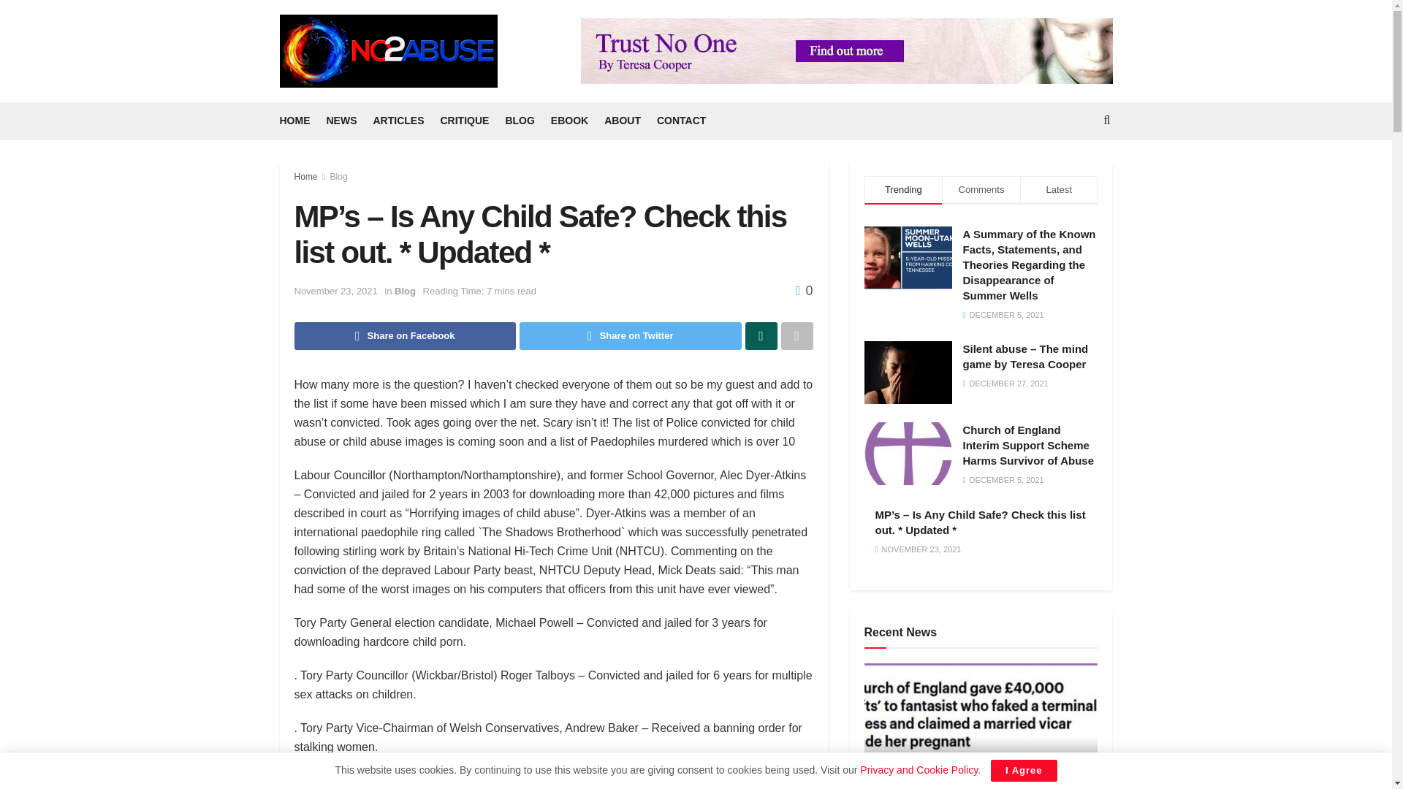 This screenshot has width=1403, height=789. What do you see at coordinates (630, 336) in the screenshot?
I see `Share on Twitter` at bounding box center [630, 336].